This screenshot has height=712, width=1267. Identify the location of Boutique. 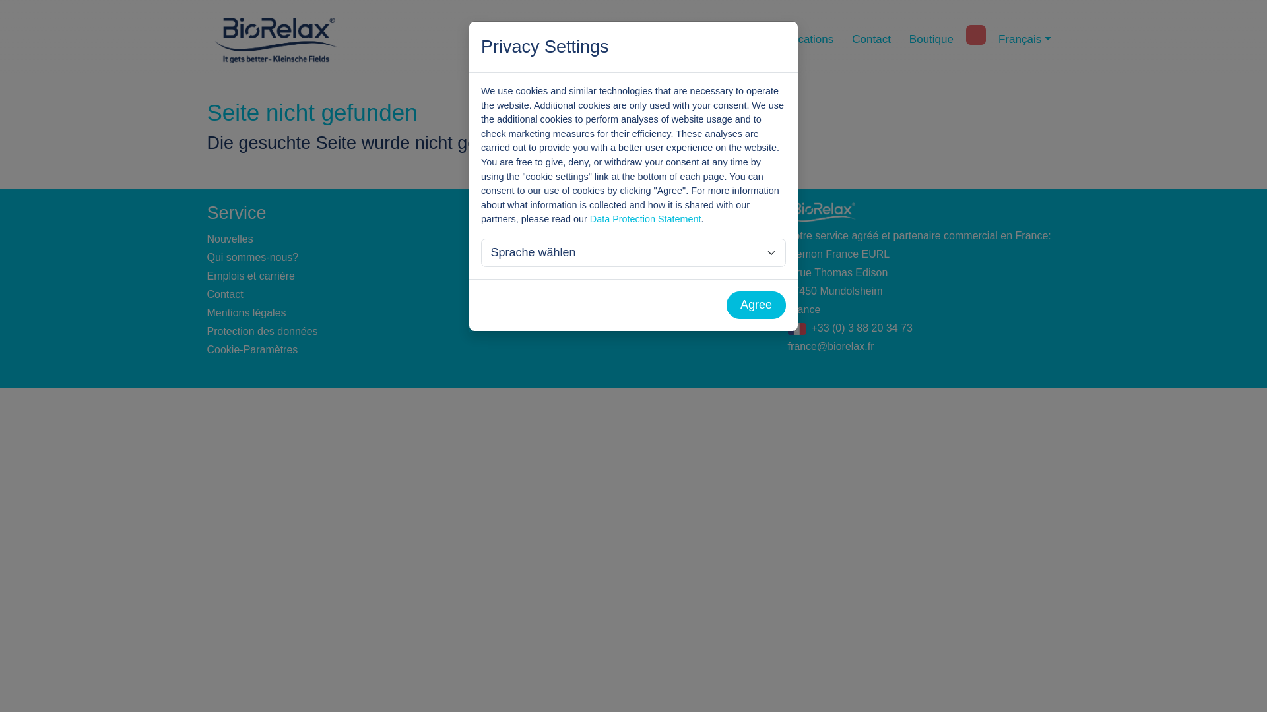
(932, 40).